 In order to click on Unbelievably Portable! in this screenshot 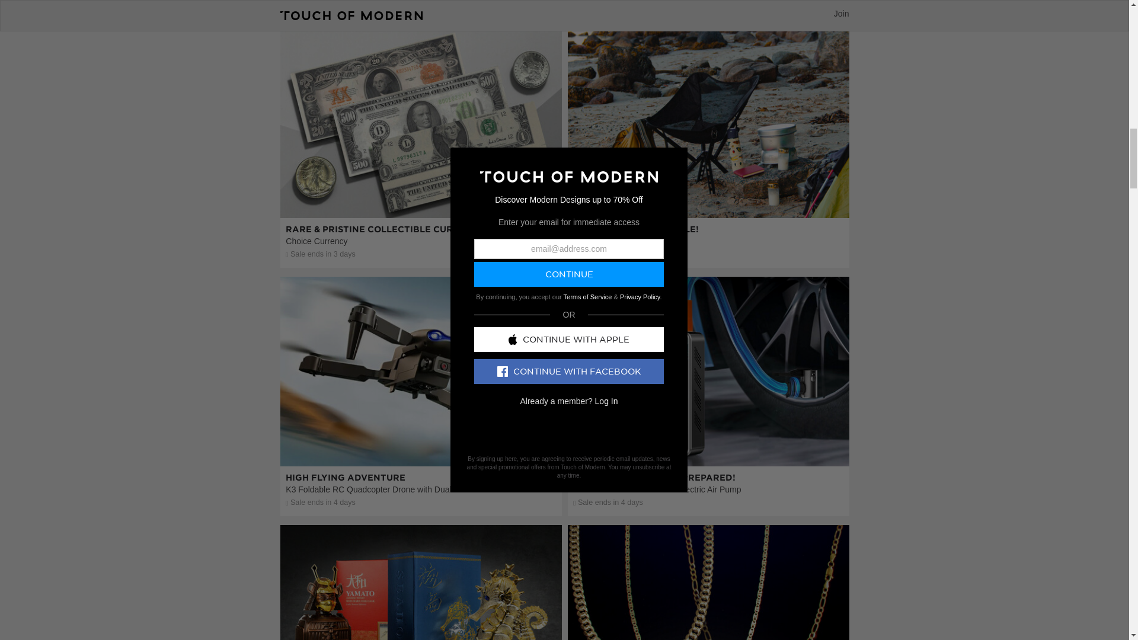, I will do `click(708, 193)`.